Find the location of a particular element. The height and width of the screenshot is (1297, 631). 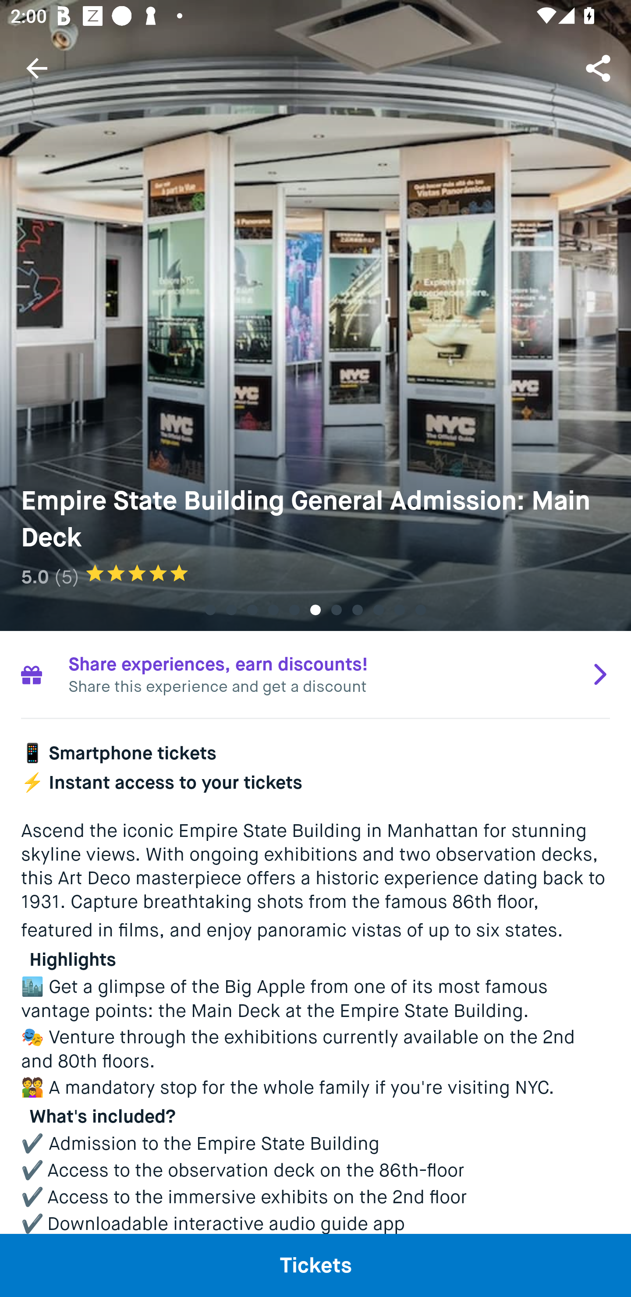

Share is located at coordinates (599, 67).